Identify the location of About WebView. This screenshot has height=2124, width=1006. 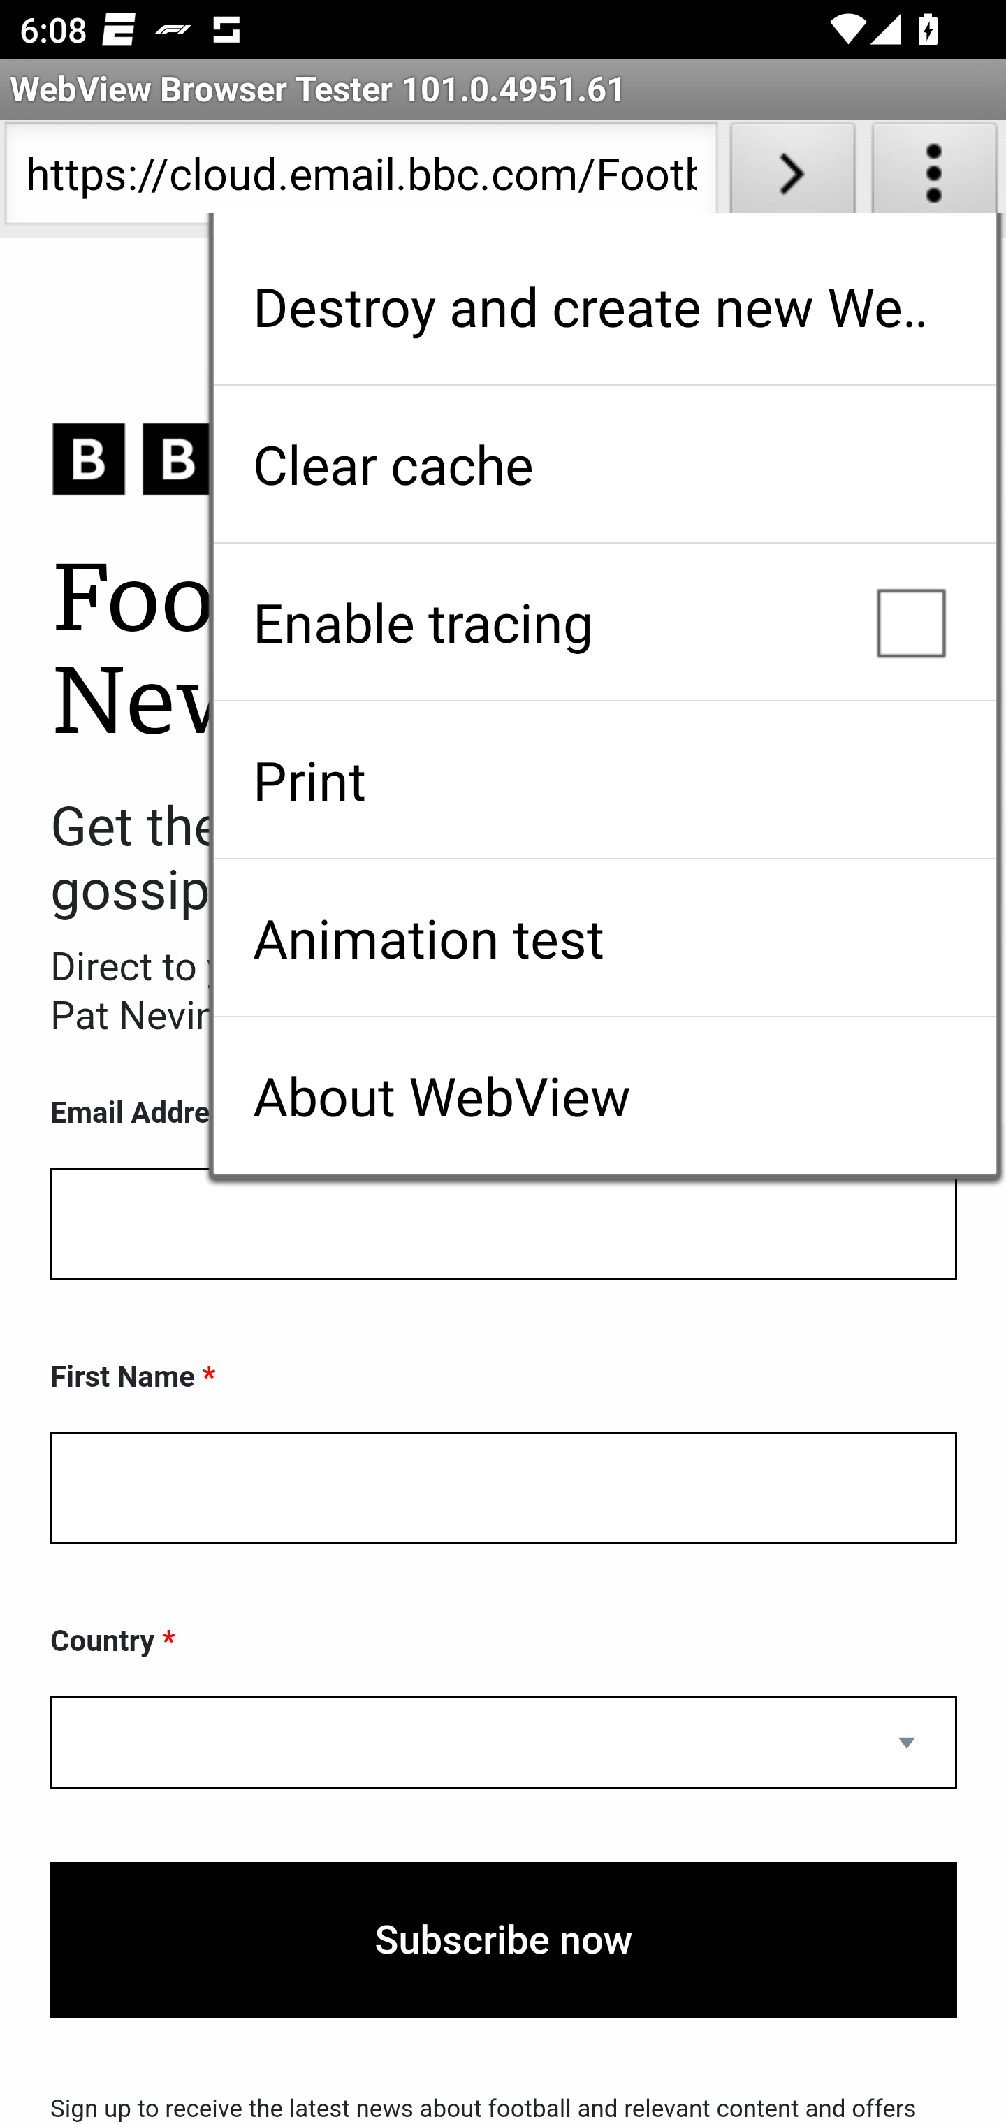
(604, 1096).